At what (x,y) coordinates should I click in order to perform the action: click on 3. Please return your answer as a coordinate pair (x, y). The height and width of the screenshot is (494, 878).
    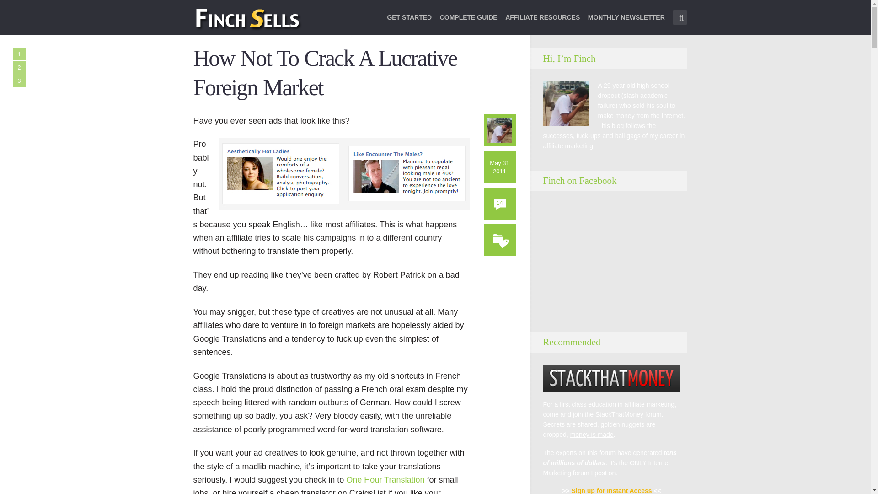
    Looking at the image, I should click on (19, 81).